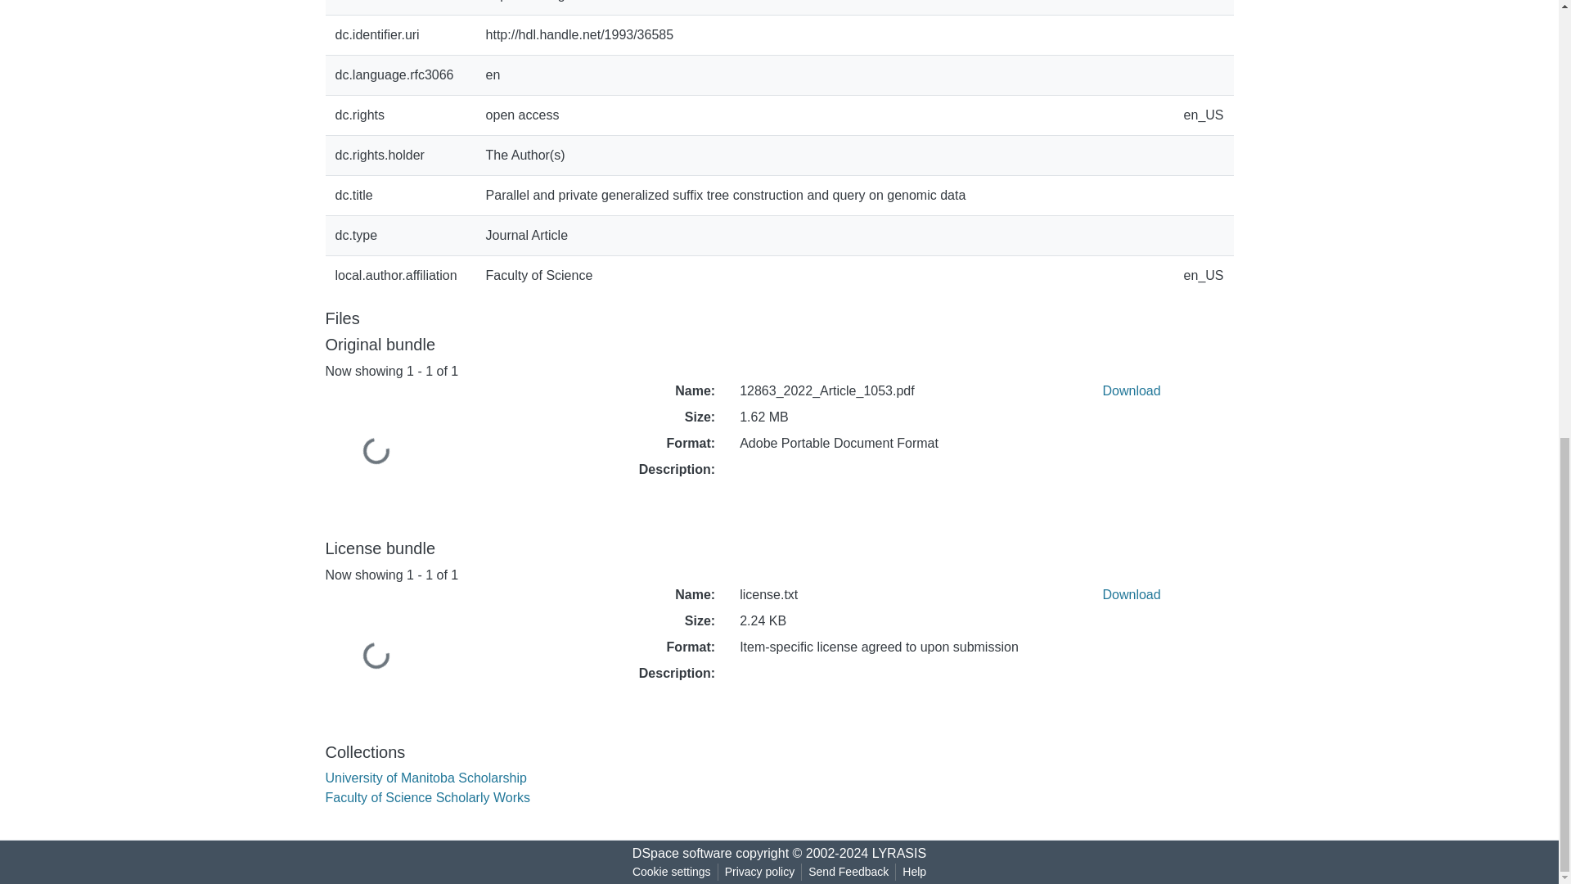 The image size is (1571, 884). I want to click on DSpace software, so click(682, 853).